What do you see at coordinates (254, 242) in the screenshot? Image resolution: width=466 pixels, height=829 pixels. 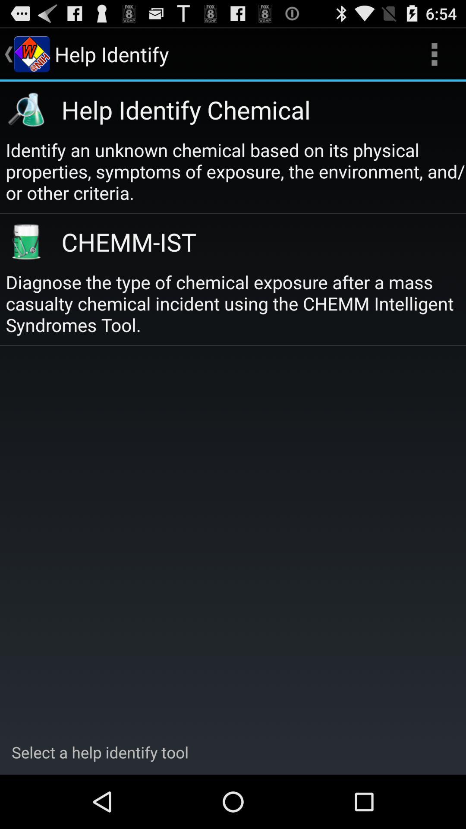 I see `press the icon below the identify an unknown item` at bounding box center [254, 242].